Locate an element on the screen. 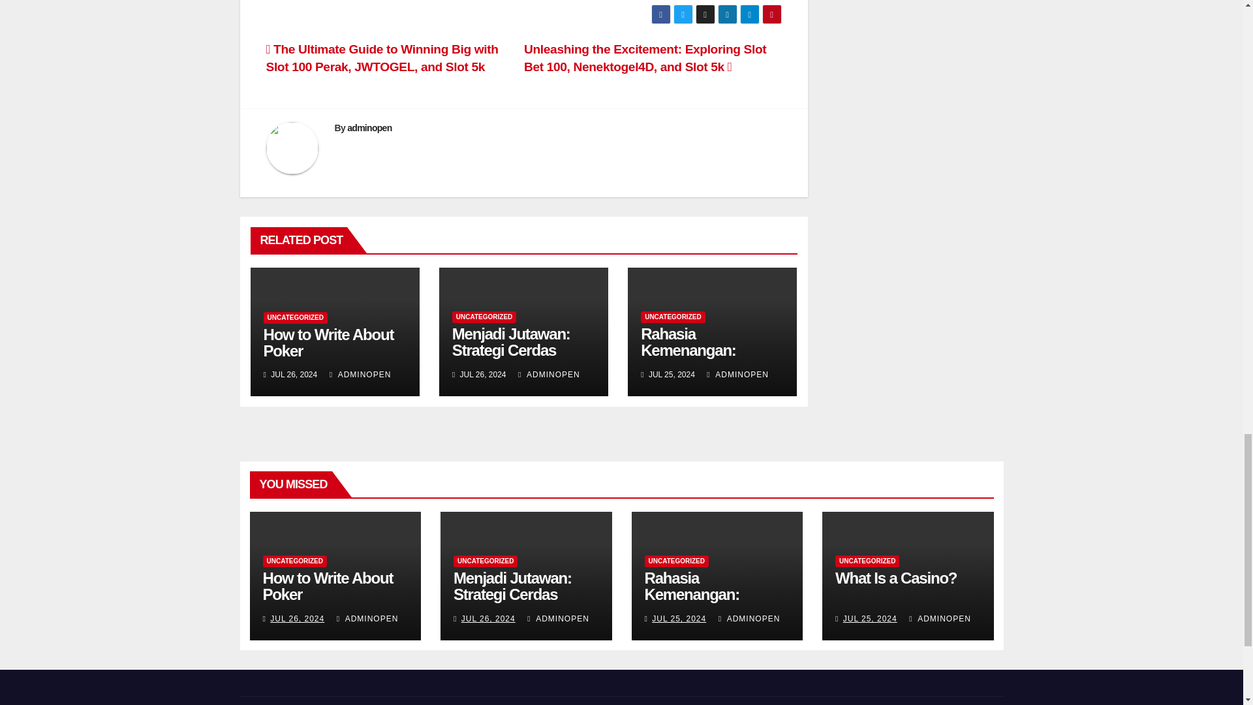 This screenshot has width=1253, height=705. UNCATEGORIZED is located at coordinates (672, 317).